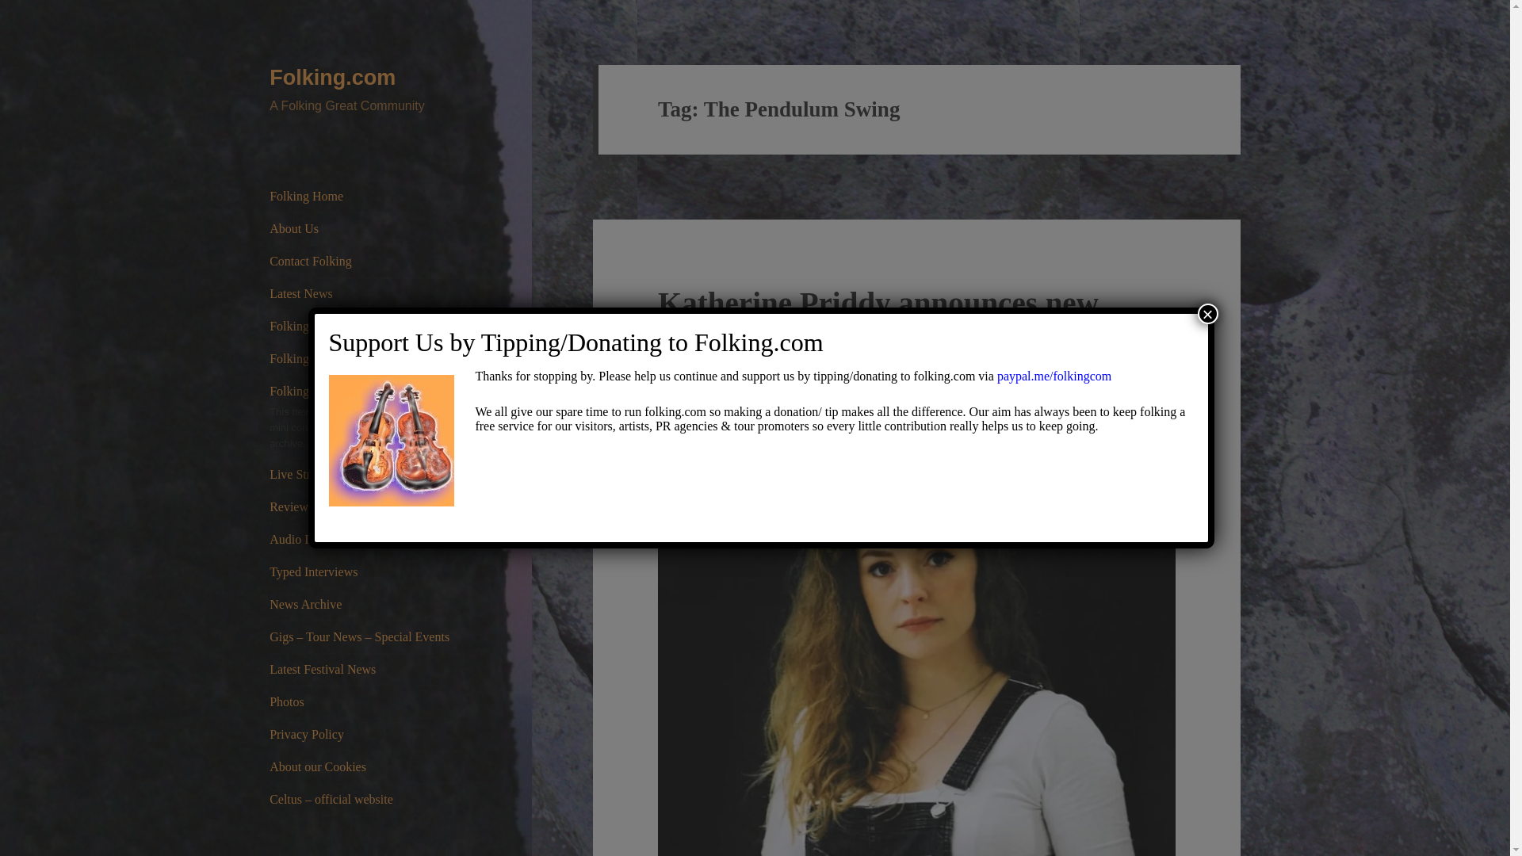 This screenshot has width=1522, height=856. I want to click on Folking Social Media Feeds, so click(366, 359).